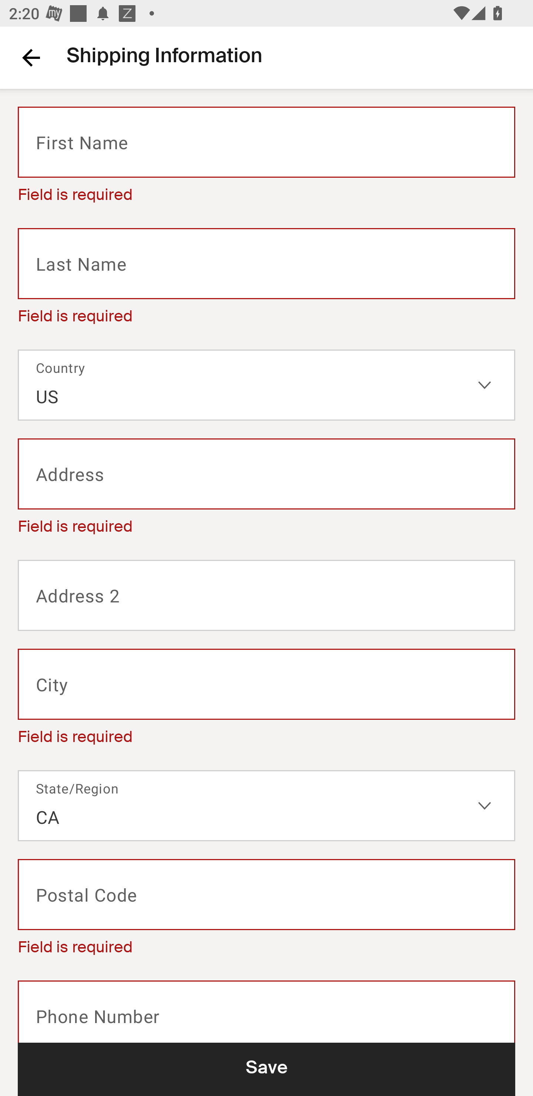 Image resolution: width=533 pixels, height=1096 pixels. Describe the element at coordinates (266, 595) in the screenshot. I see `Address 2` at that location.